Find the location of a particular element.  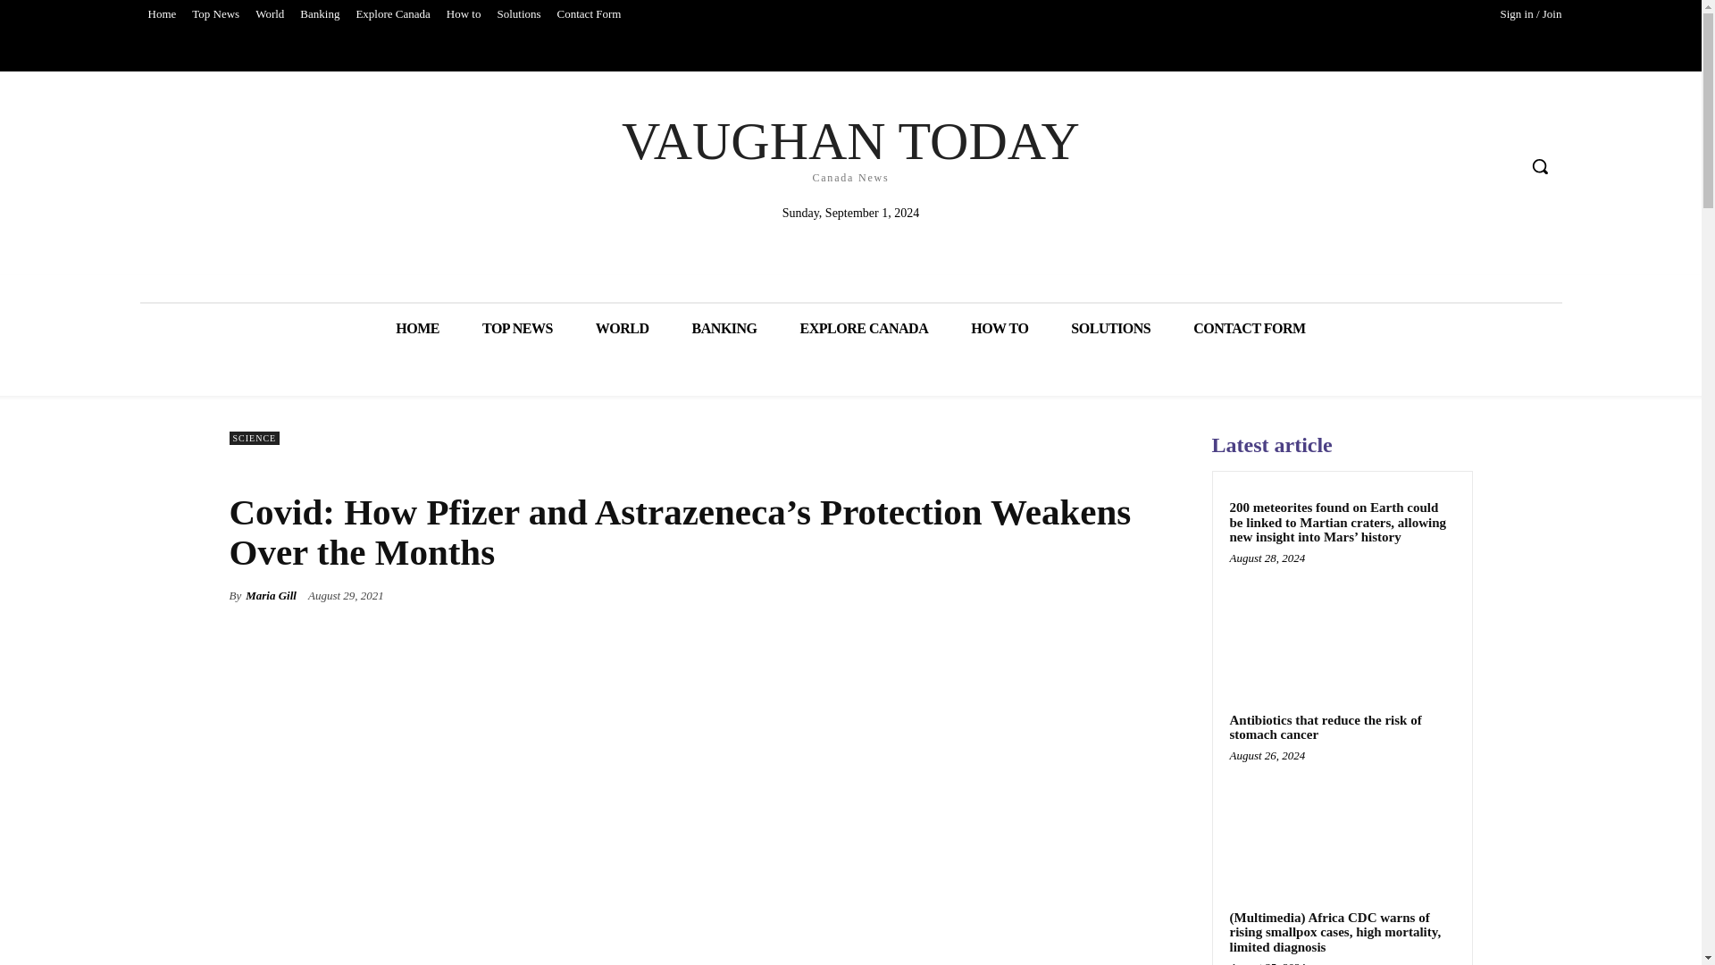

BANKING is located at coordinates (724, 329).